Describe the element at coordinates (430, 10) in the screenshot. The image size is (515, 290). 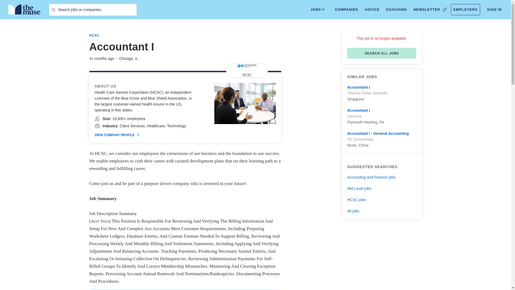
I see `NEWSLETTER` at that location.